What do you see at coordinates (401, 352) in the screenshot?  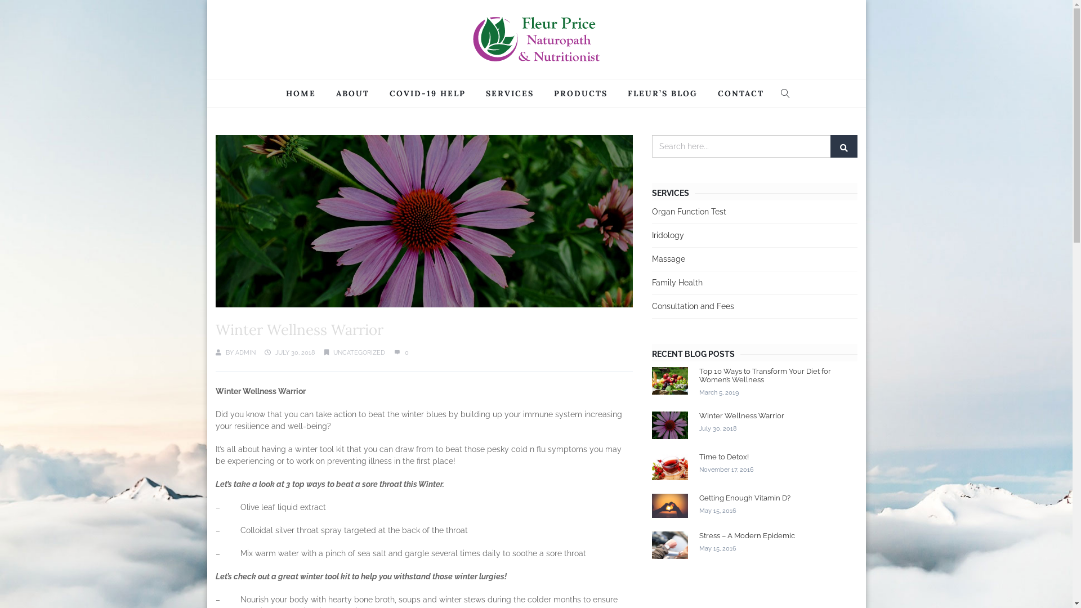 I see `0` at bounding box center [401, 352].